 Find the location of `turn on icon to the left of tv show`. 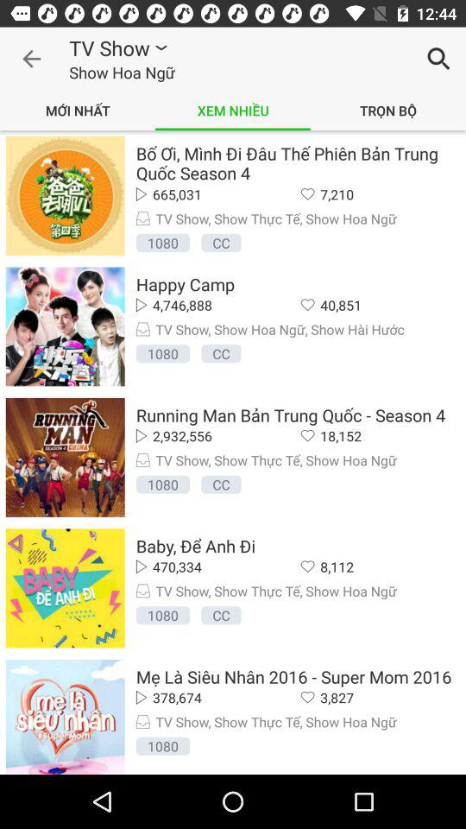

turn on icon to the left of tv show is located at coordinates (31, 59).